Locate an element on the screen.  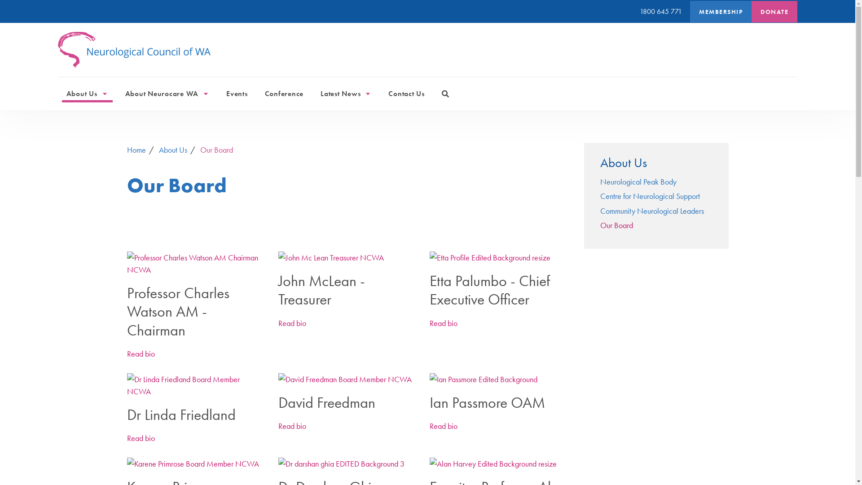
Read more:             Emeritus Professor Alan Harvey
 is located at coordinates (498, 463).